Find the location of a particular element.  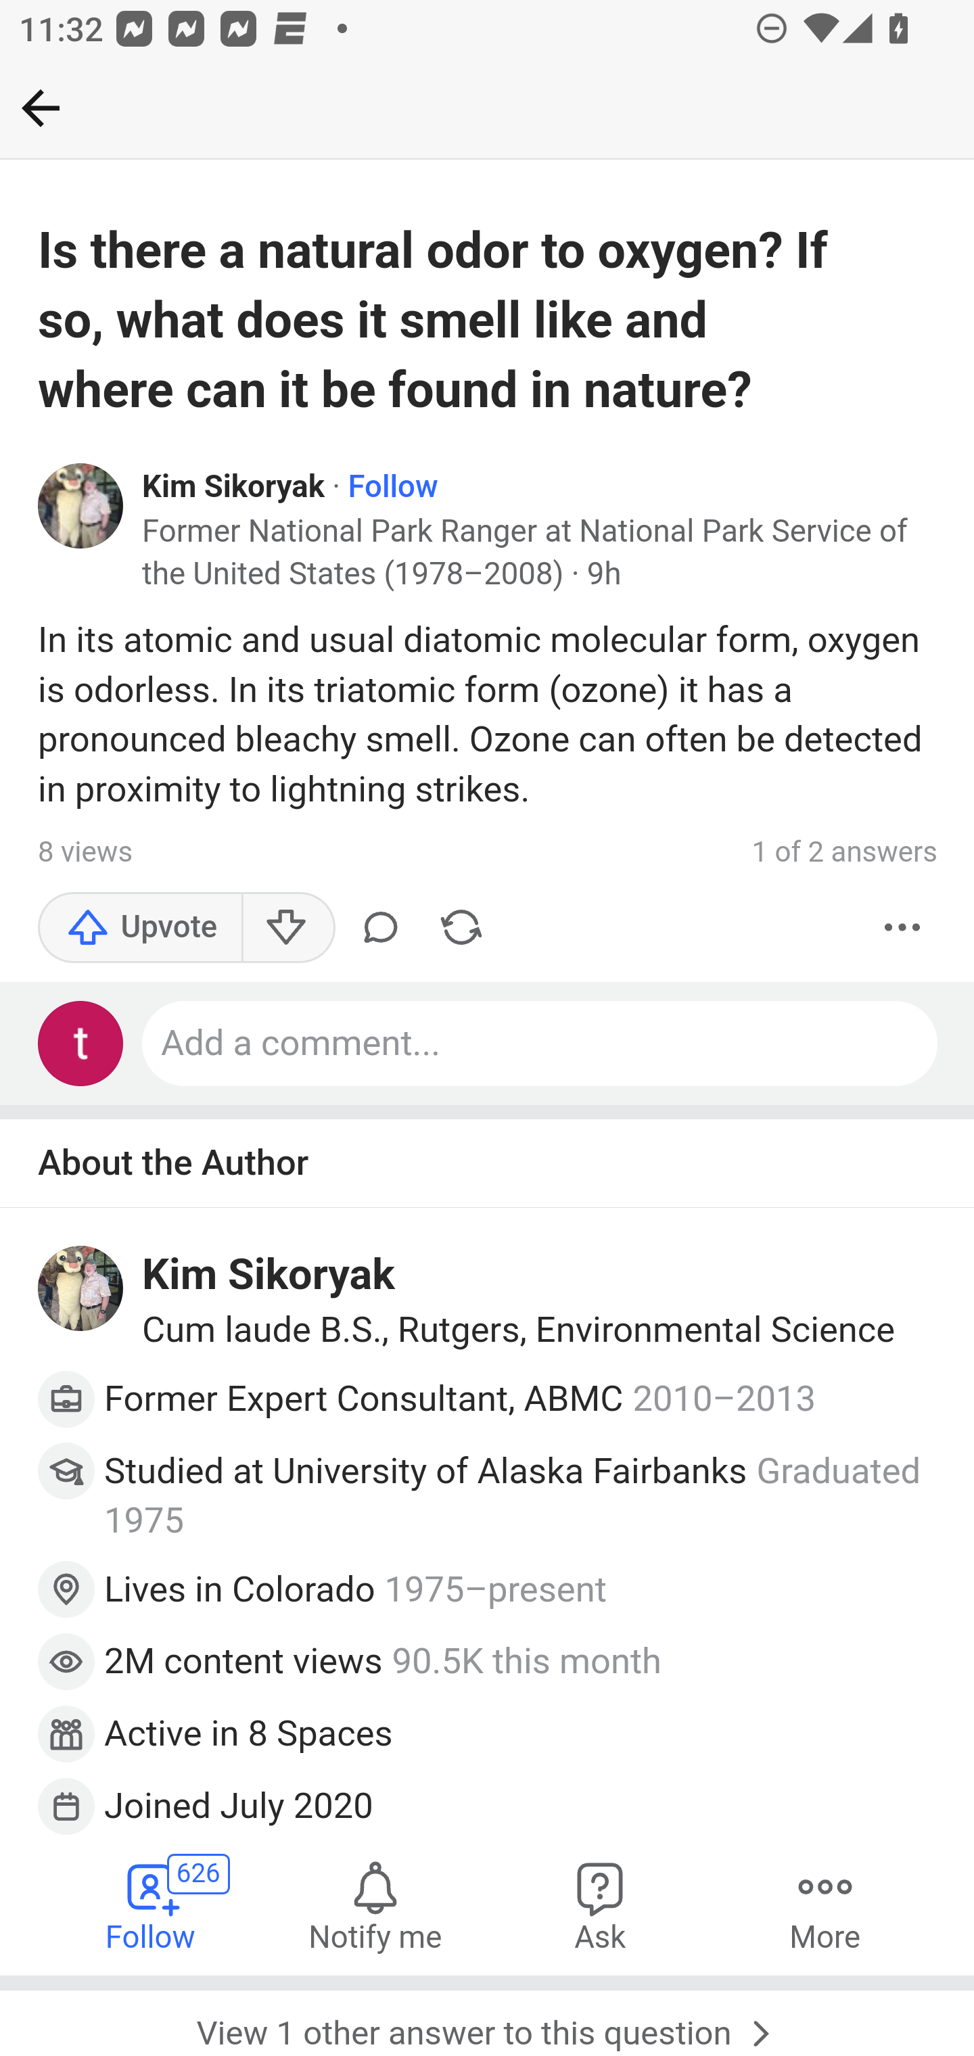

Ask is located at coordinates (601, 1906).